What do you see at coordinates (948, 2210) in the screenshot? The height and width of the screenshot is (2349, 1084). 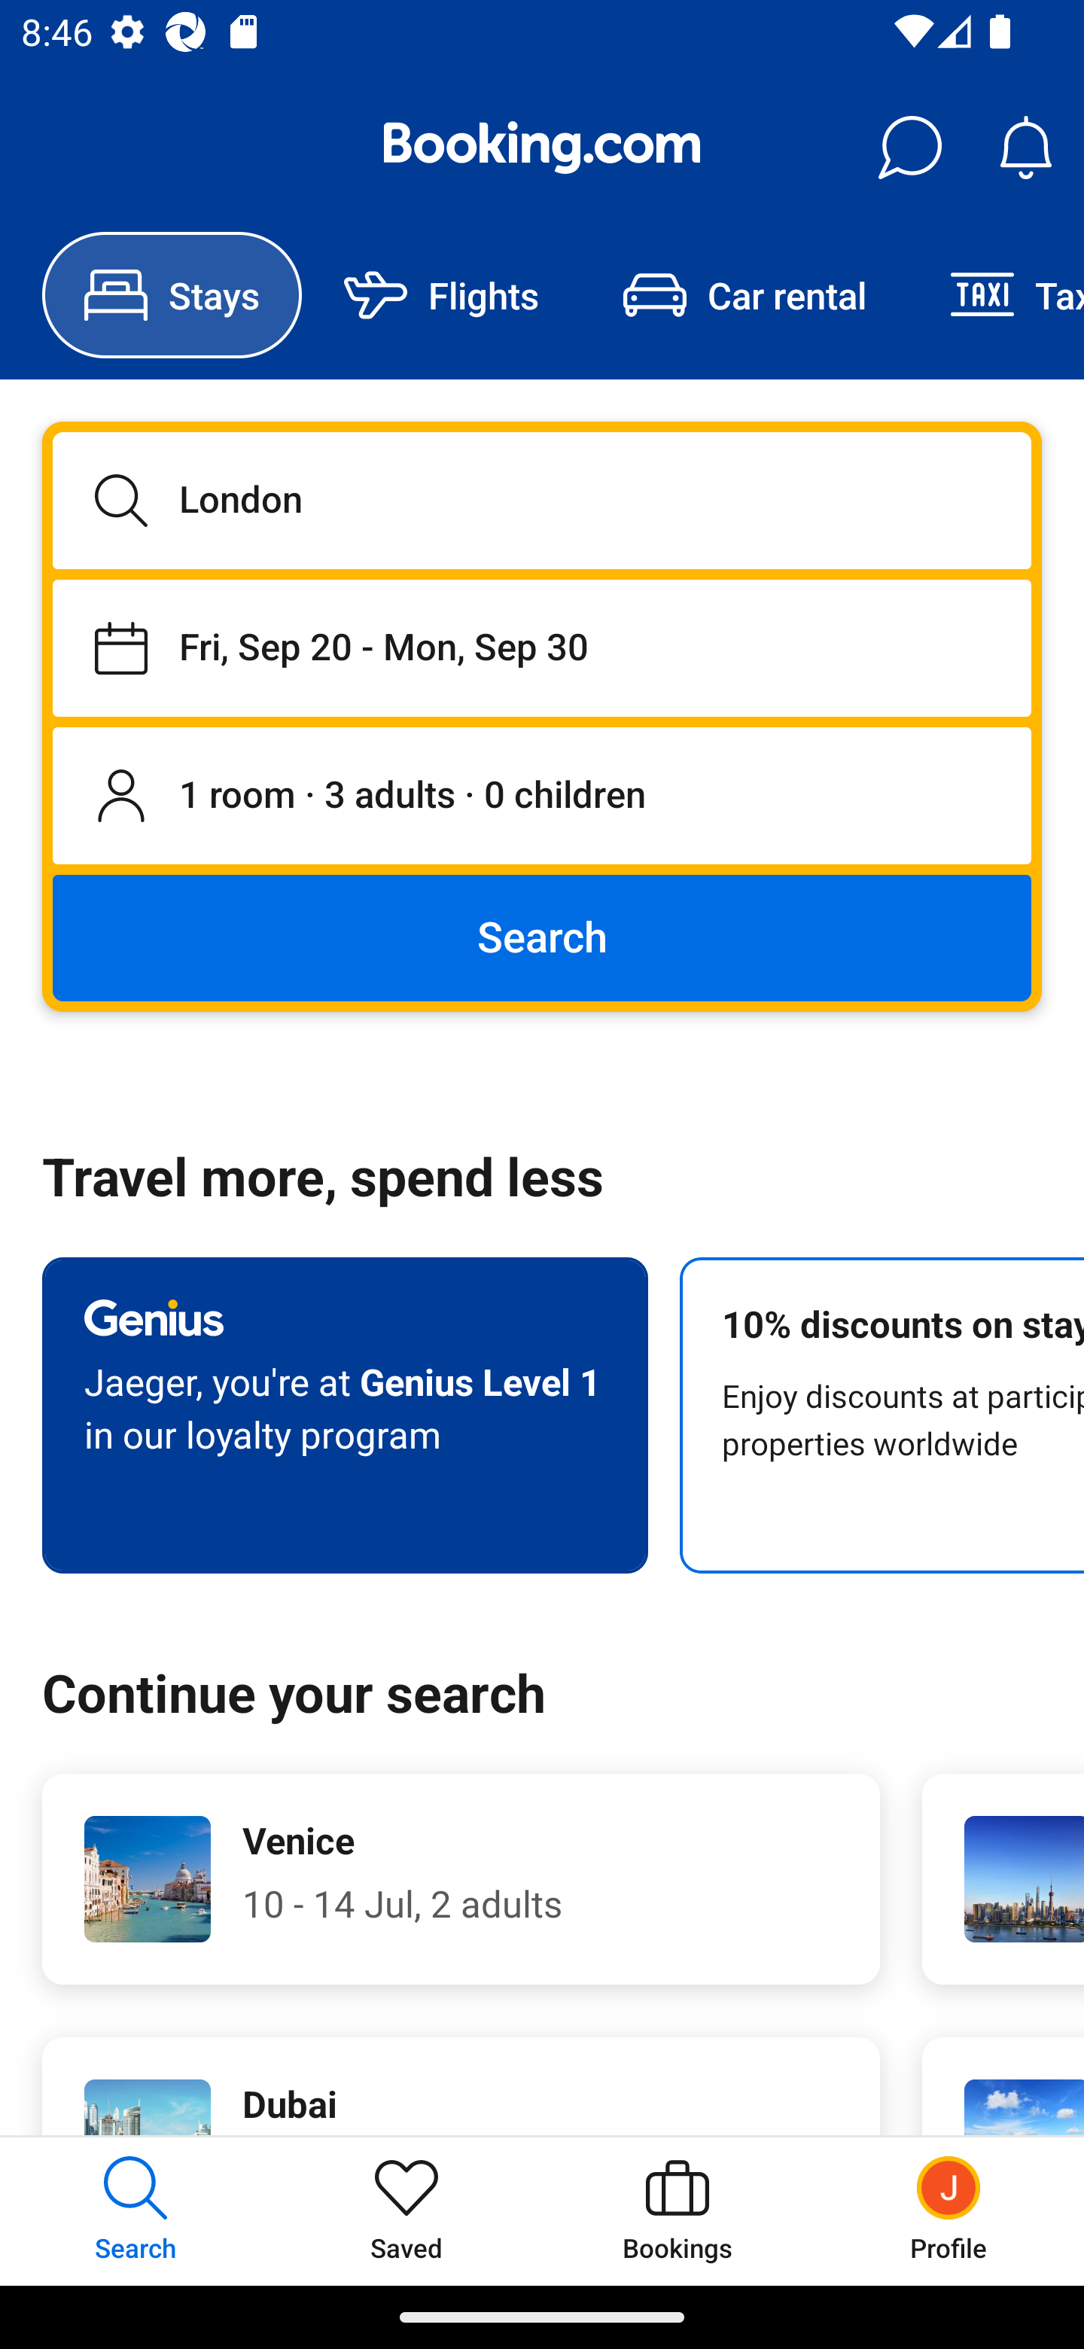 I see `Profile` at bounding box center [948, 2210].